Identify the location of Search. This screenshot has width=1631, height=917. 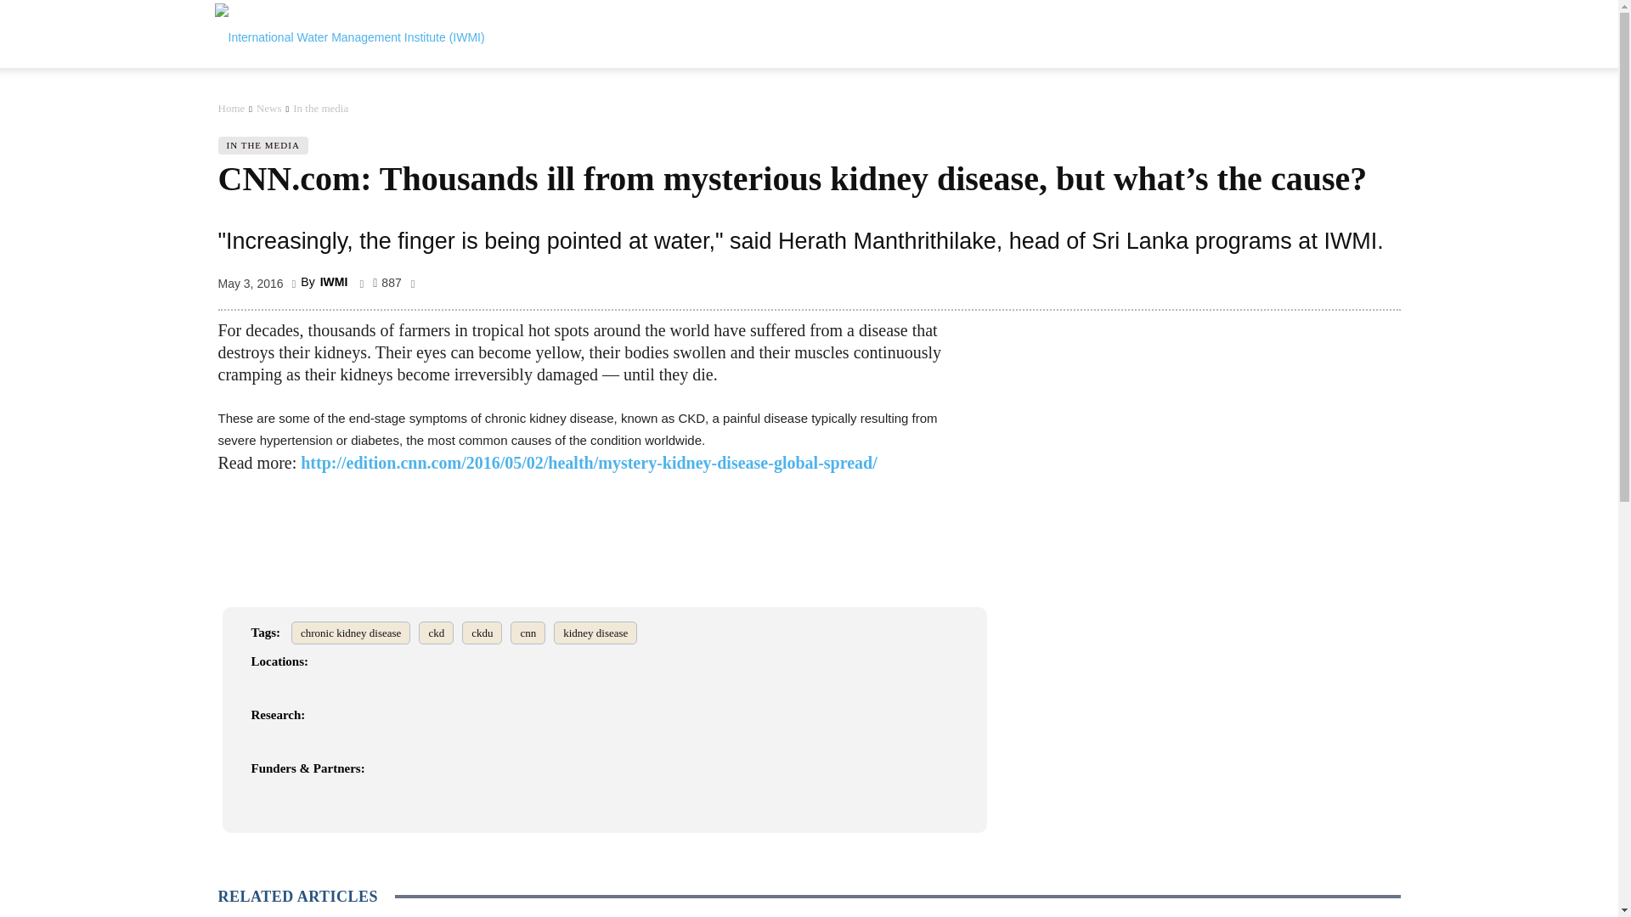
(1356, 115).